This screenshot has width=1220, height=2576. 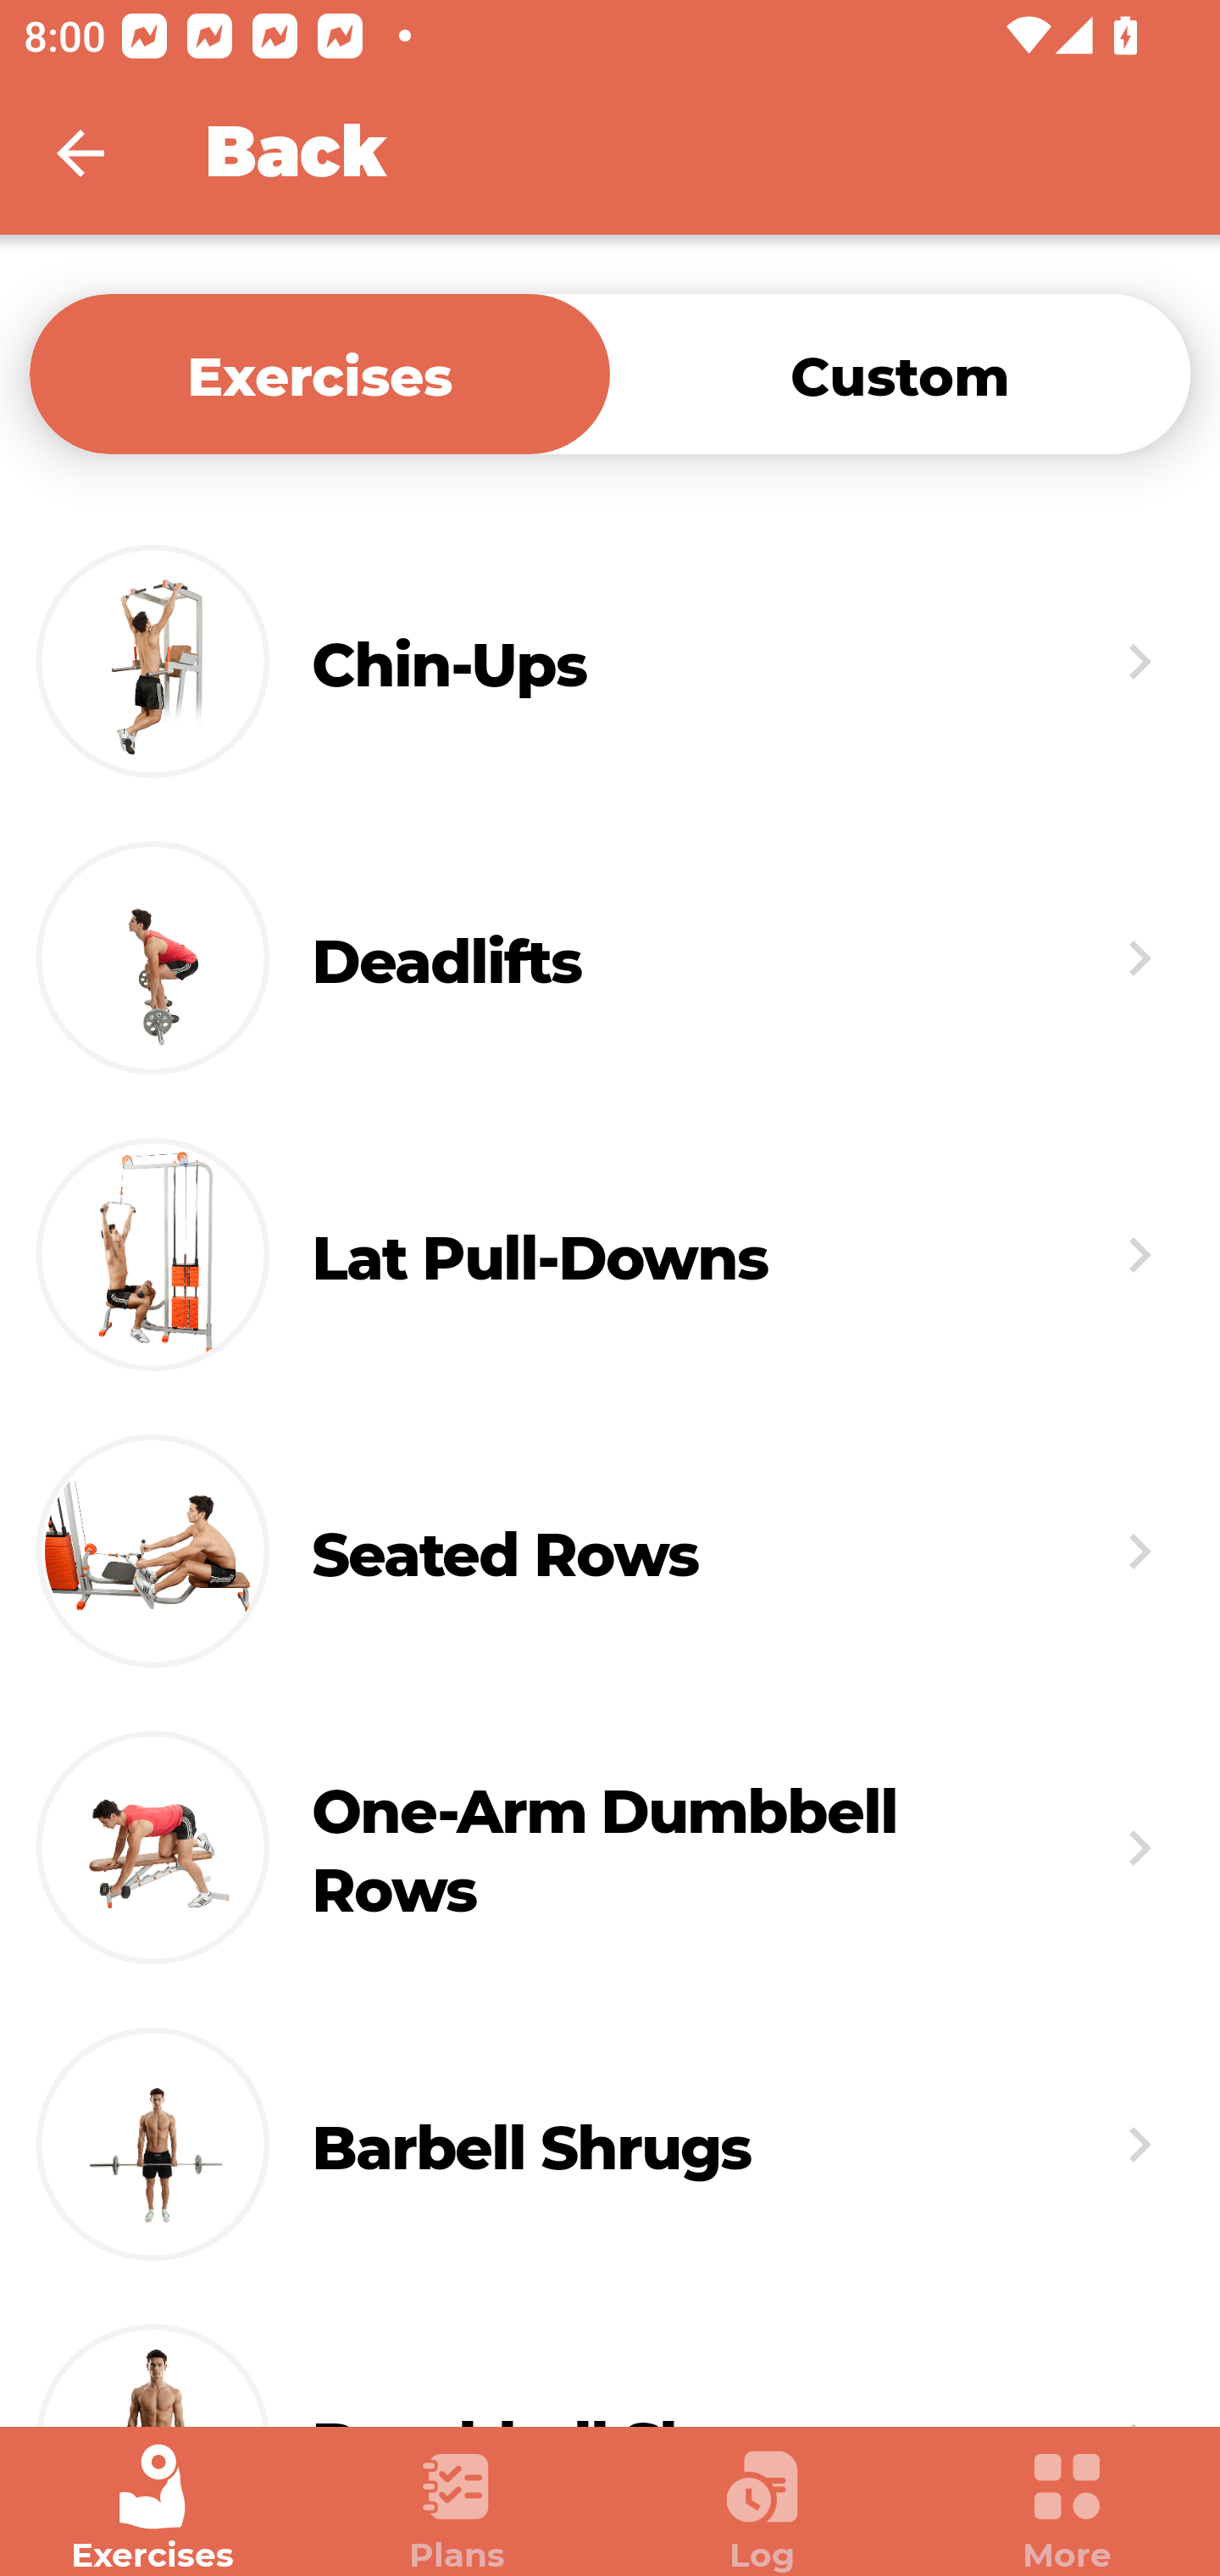 I want to click on Plans, so click(x=457, y=2508).